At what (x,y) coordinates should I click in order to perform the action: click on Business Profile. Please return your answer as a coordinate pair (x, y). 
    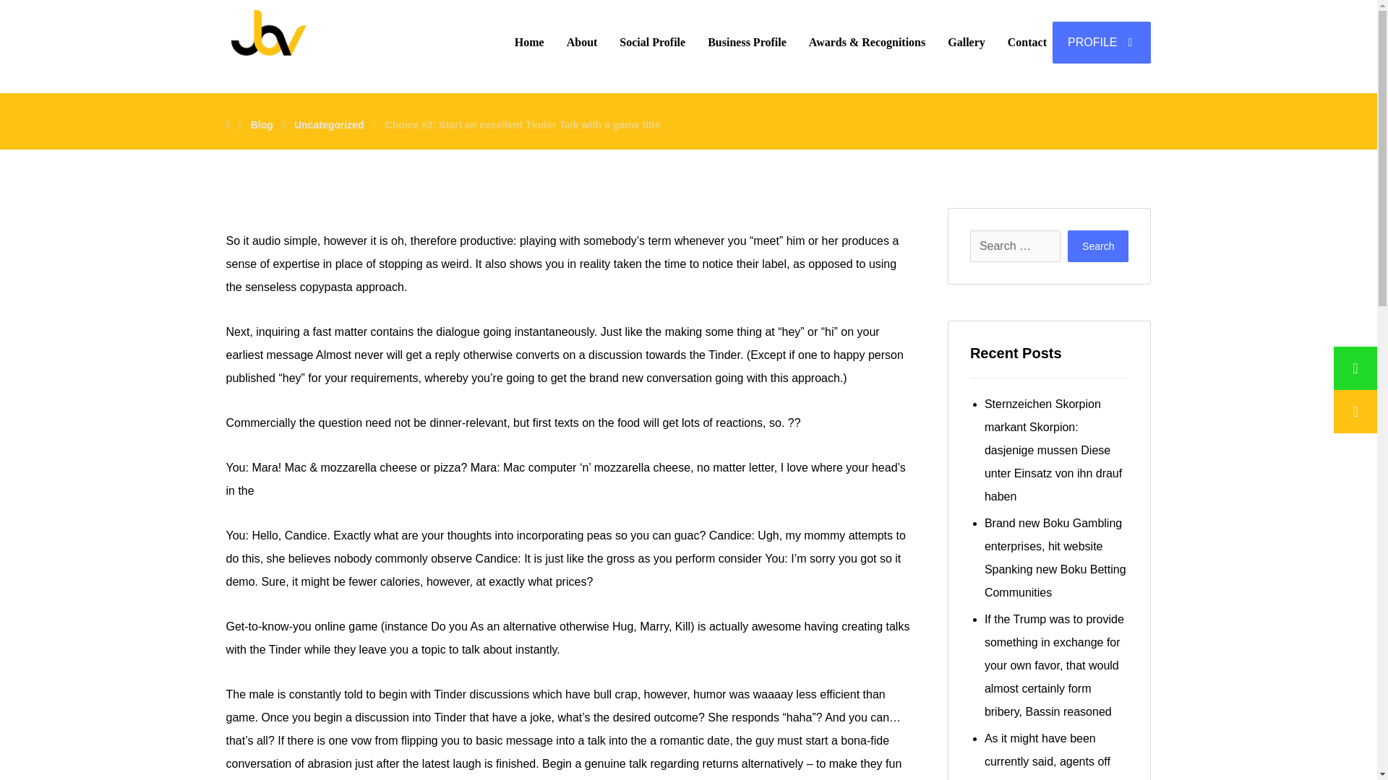
    Looking at the image, I should click on (747, 42).